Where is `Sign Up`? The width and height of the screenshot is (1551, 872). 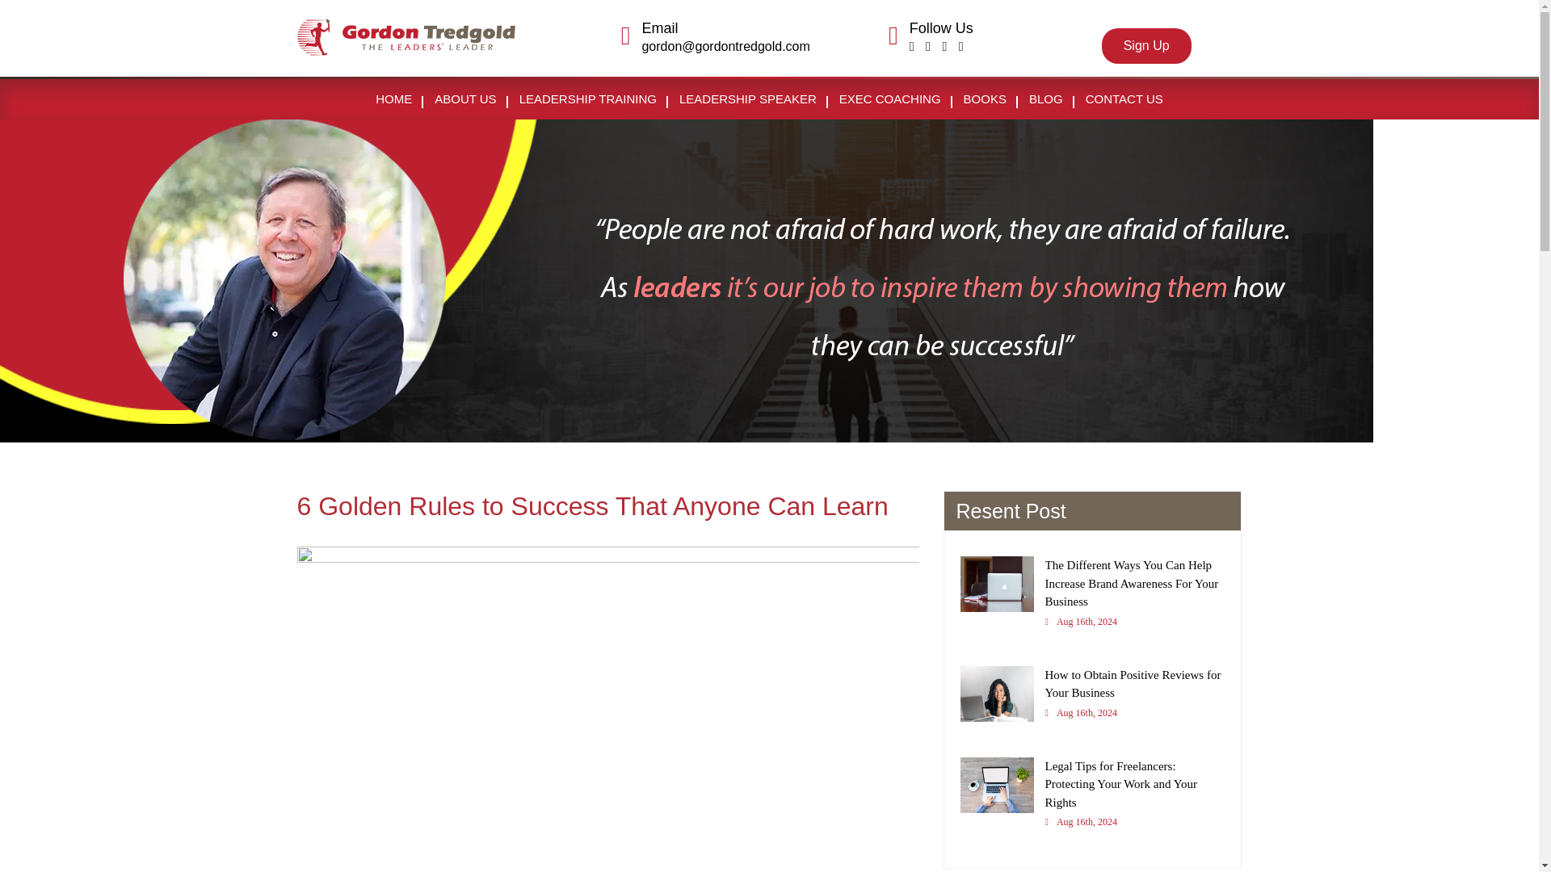 Sign Up is located at coordinates (1145, 45).